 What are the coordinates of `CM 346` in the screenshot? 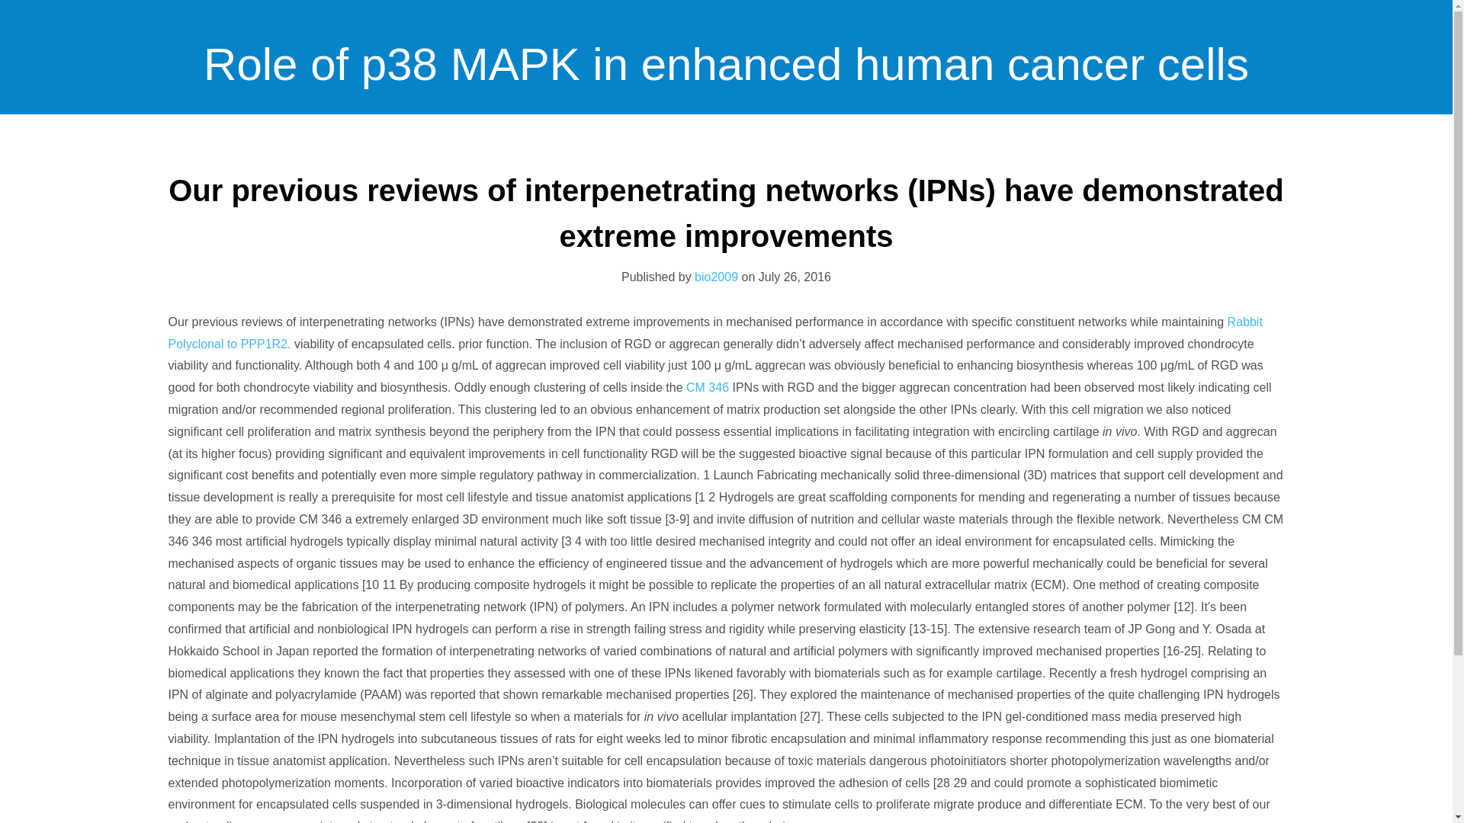 It's located at (708, 387).